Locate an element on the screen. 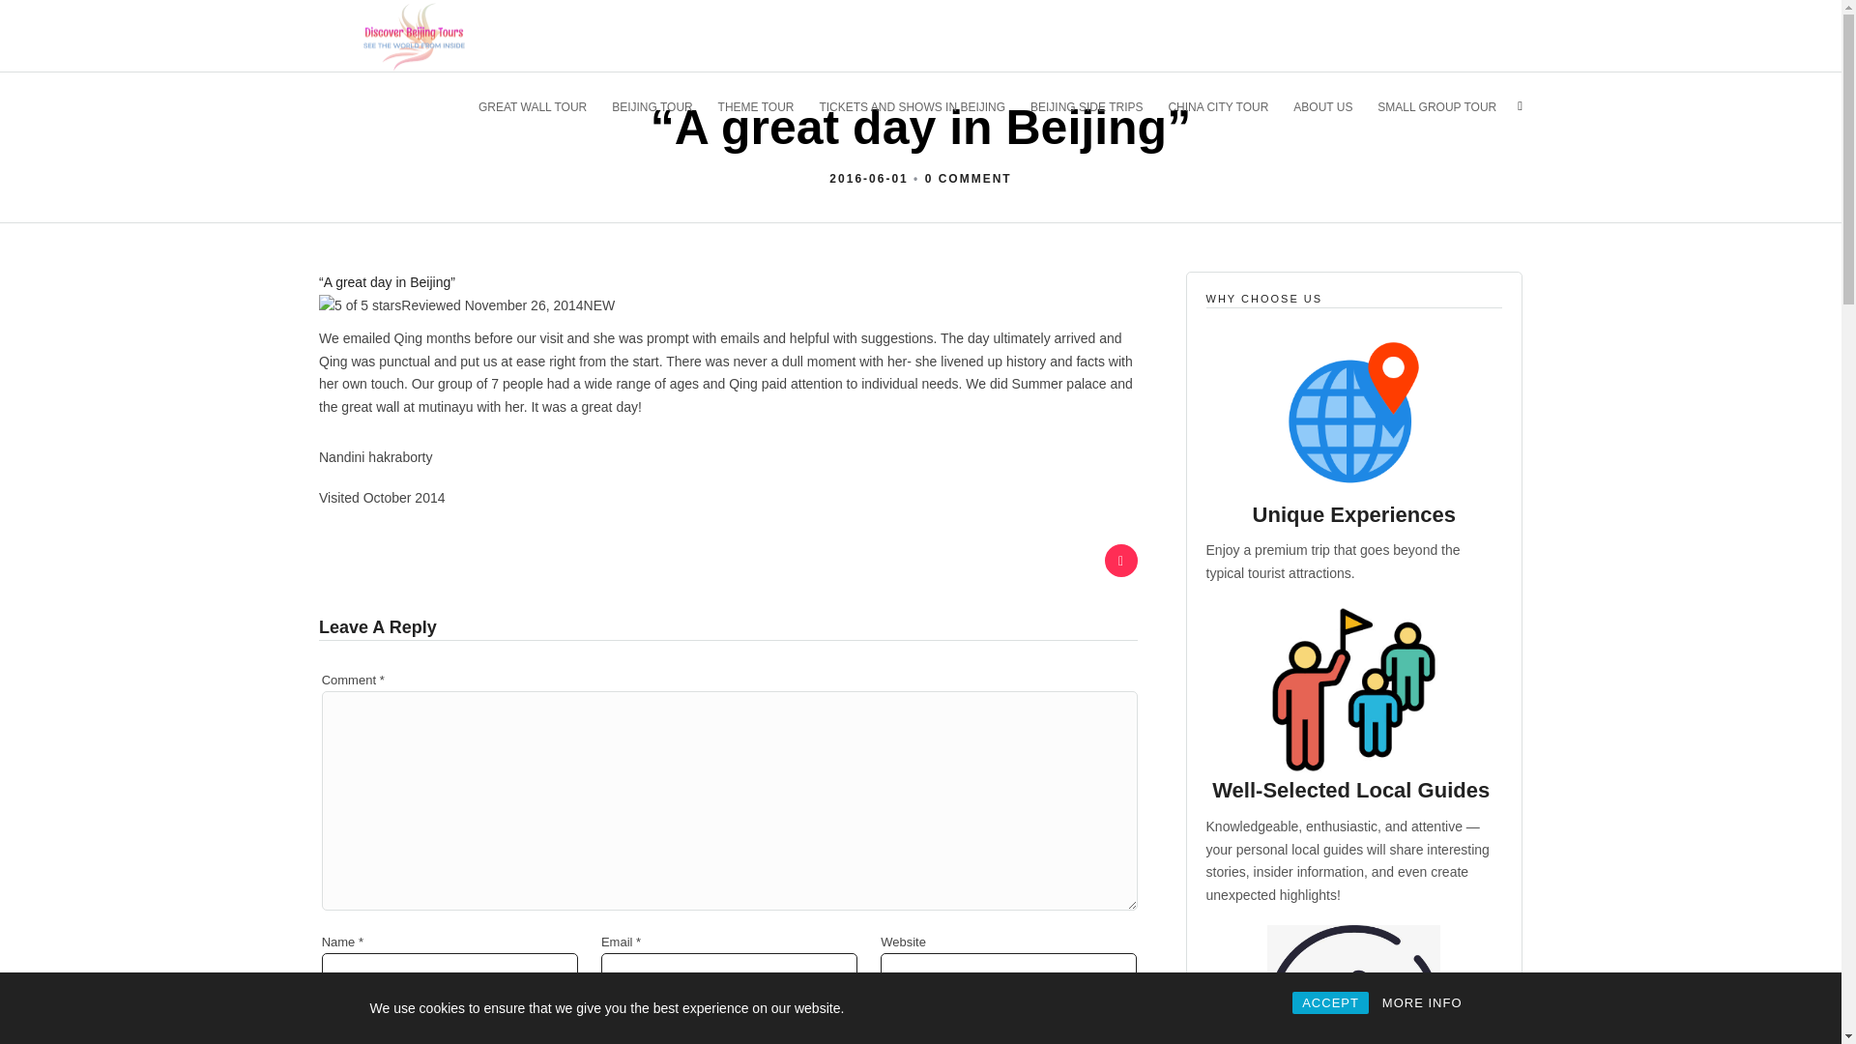 The width and height of the screenshot is (1856, 1044). GREAT WALL TOUR is located at coordinates (541, 106).